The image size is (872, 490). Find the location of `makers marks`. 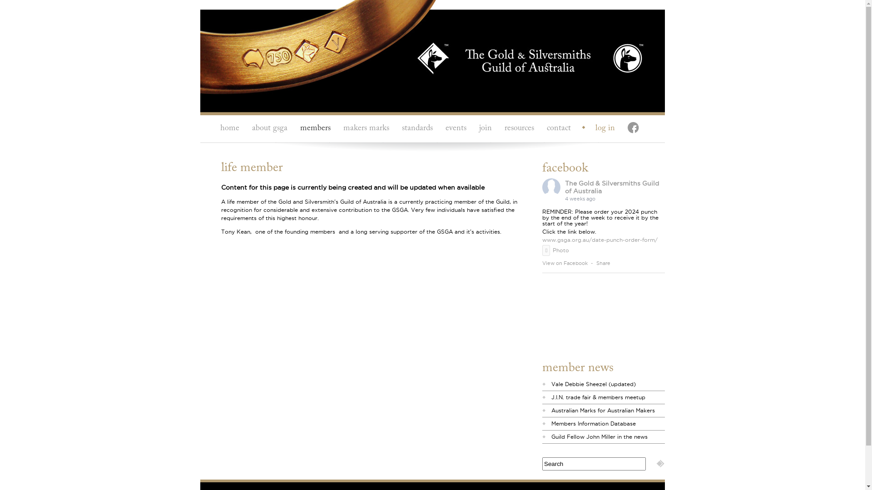

makers marks is located at coordinates (366, 129).